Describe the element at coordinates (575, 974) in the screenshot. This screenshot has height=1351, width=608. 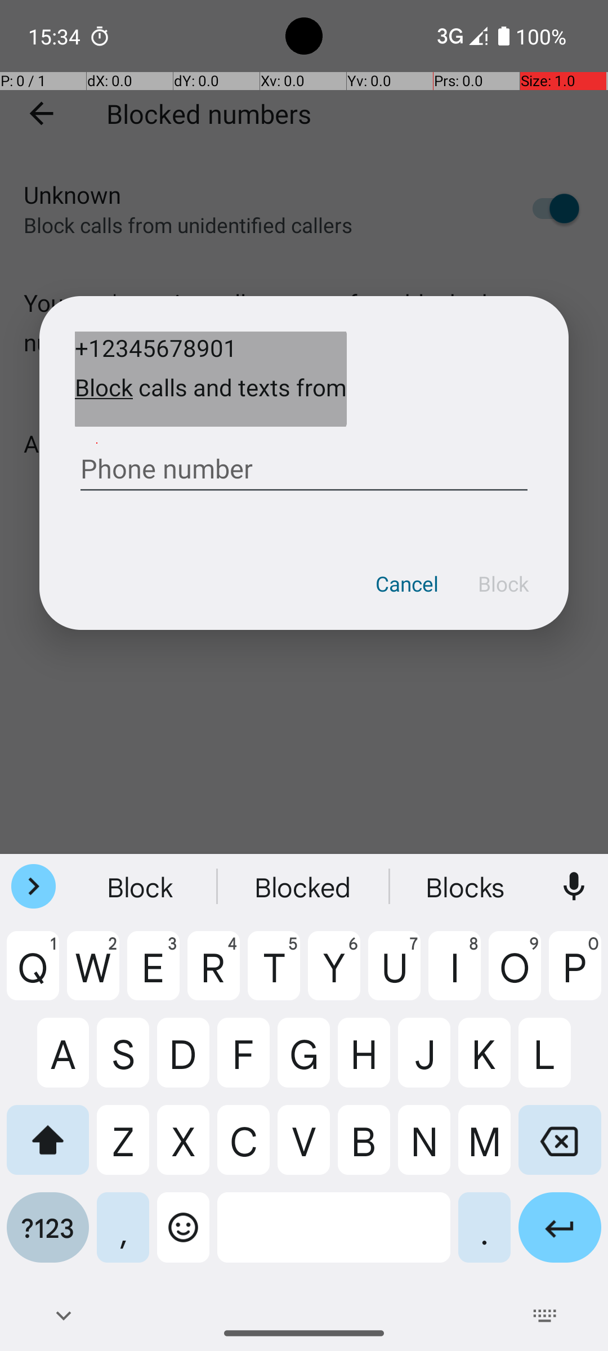
I see `P` at that location.